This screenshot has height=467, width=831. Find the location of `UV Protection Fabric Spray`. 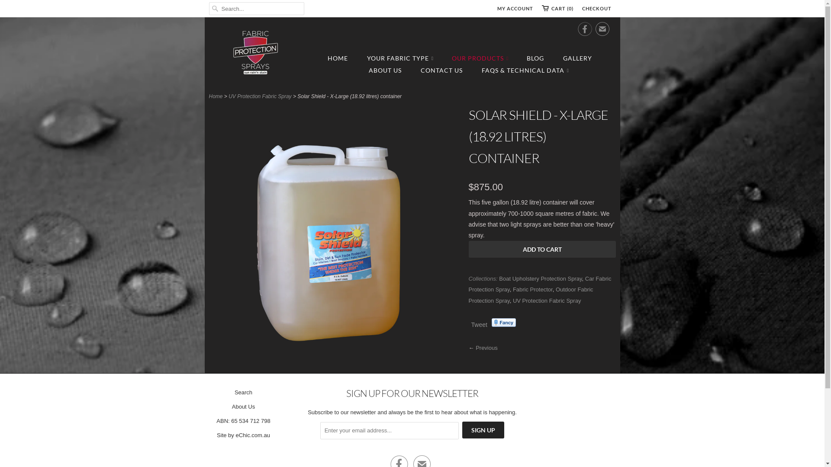

UV Protection Fabric Spray is located at coordinates (260, 96).